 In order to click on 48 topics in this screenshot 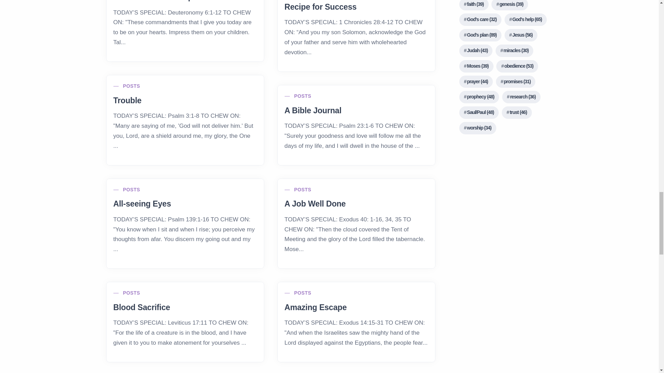, I will do `click(479, 97)`.